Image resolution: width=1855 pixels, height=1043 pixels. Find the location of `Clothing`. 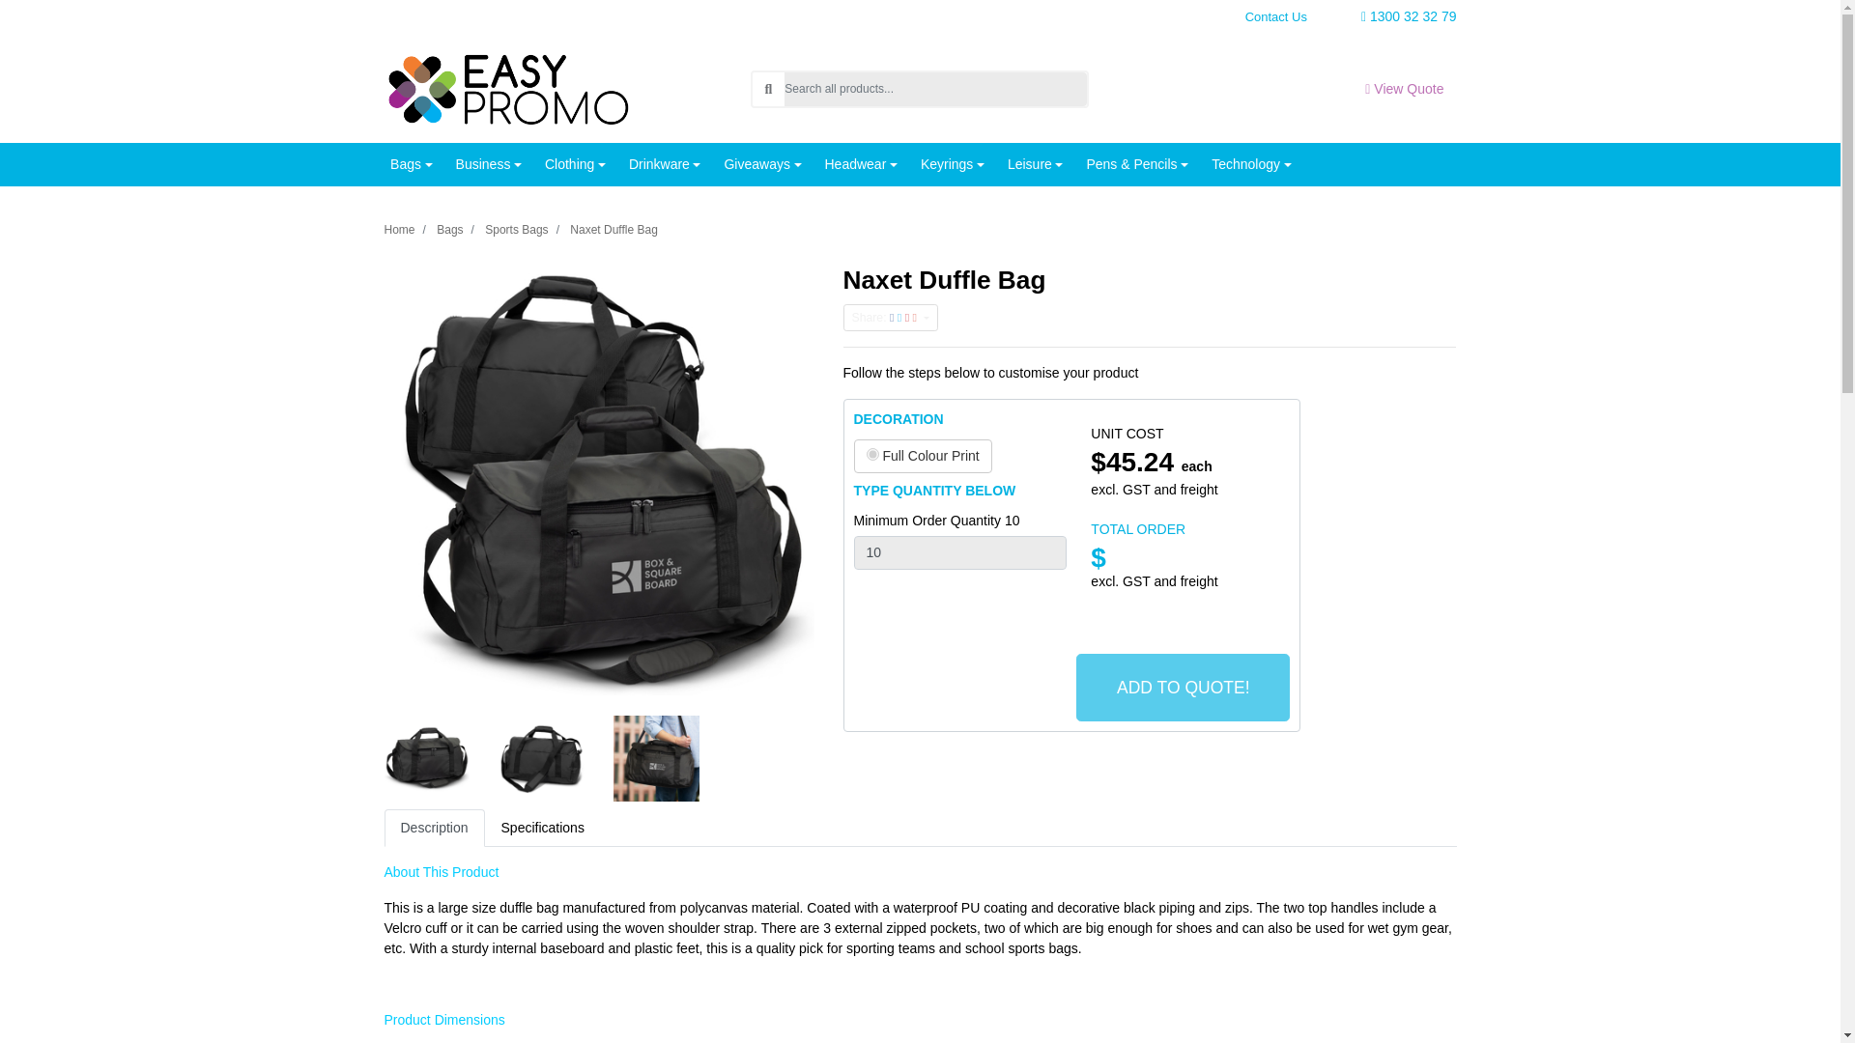

Clothing is located at coordinates (576, 164).